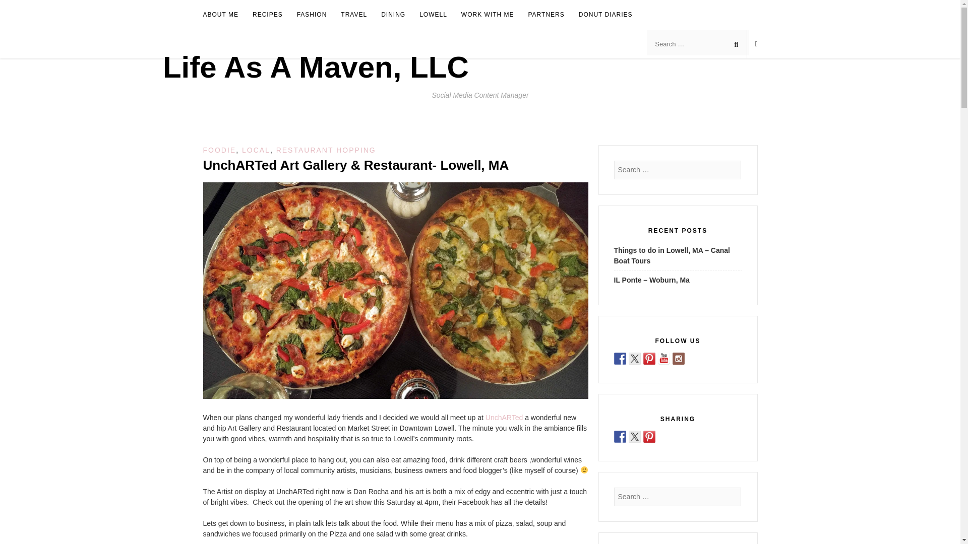  What do you see at coordinates (220, 15) in the screenshot?
I see `ABOUT ME` at bounding box center [220, 15].